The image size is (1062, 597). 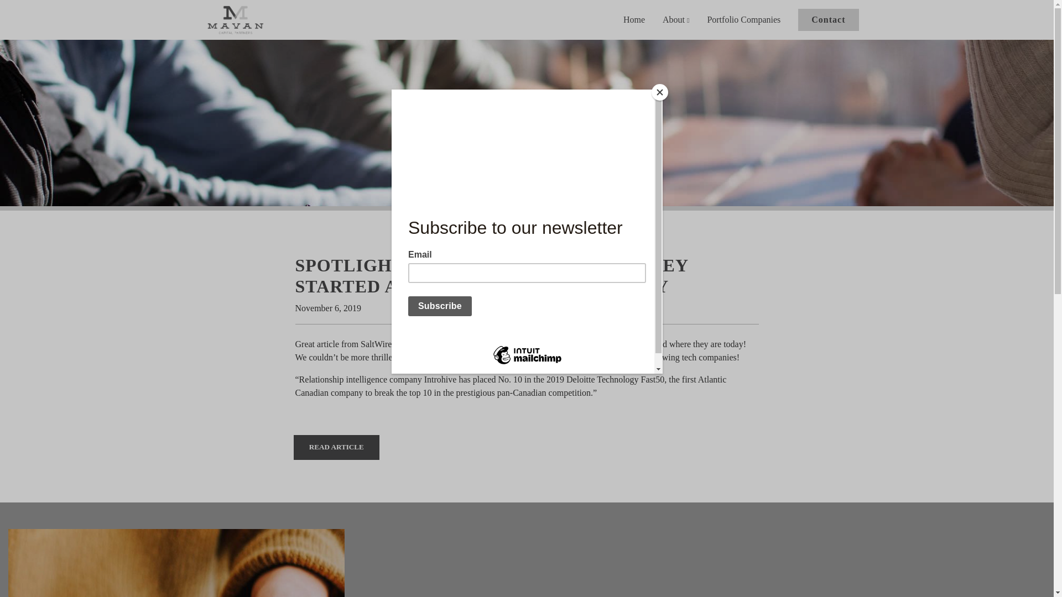 What do you see at coordinates (743, 19) in the screenshot?
I see `Portfolio Companies` at bounding box center [743, 19].